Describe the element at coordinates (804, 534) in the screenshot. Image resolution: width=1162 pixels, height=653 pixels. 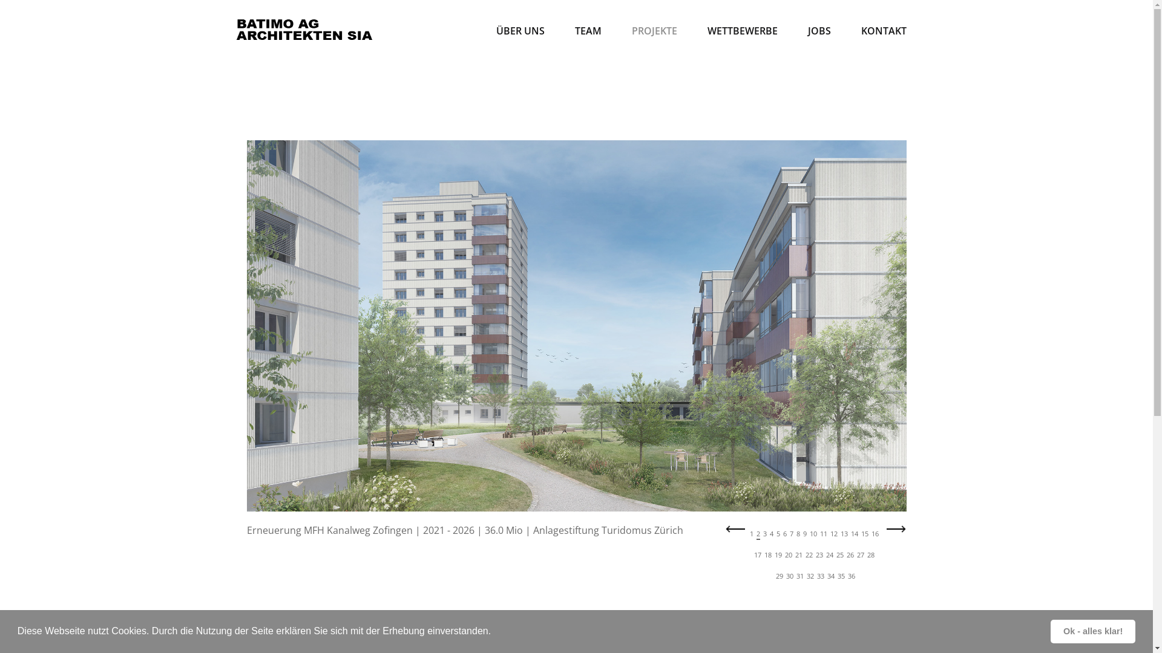
I see `9` at that location.